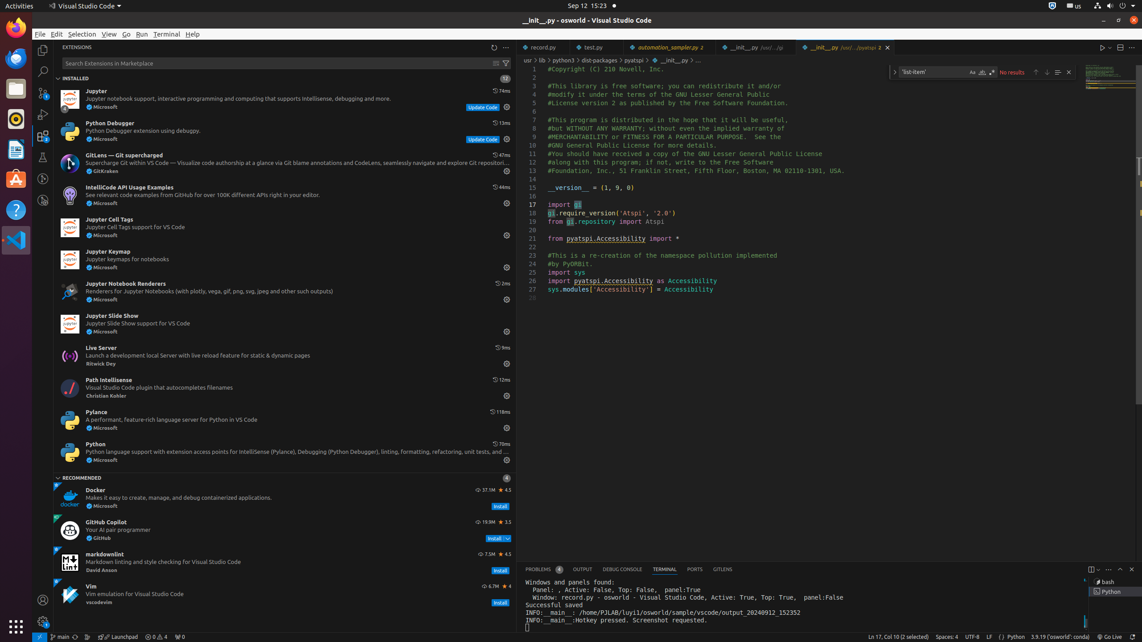 The image size is (1142, 642). I want to click on test.py, so click(597, 47).